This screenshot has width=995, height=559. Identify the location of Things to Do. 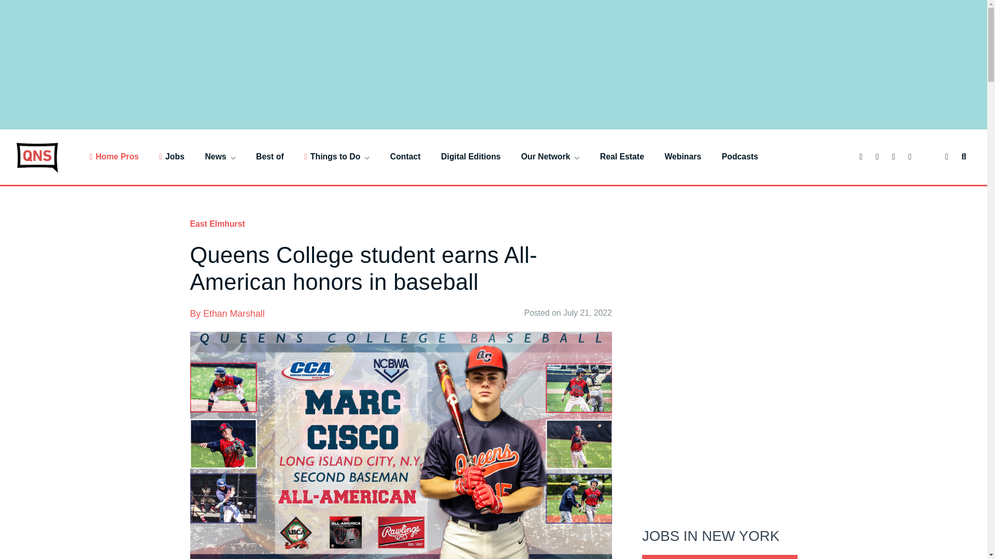
(337, 156).